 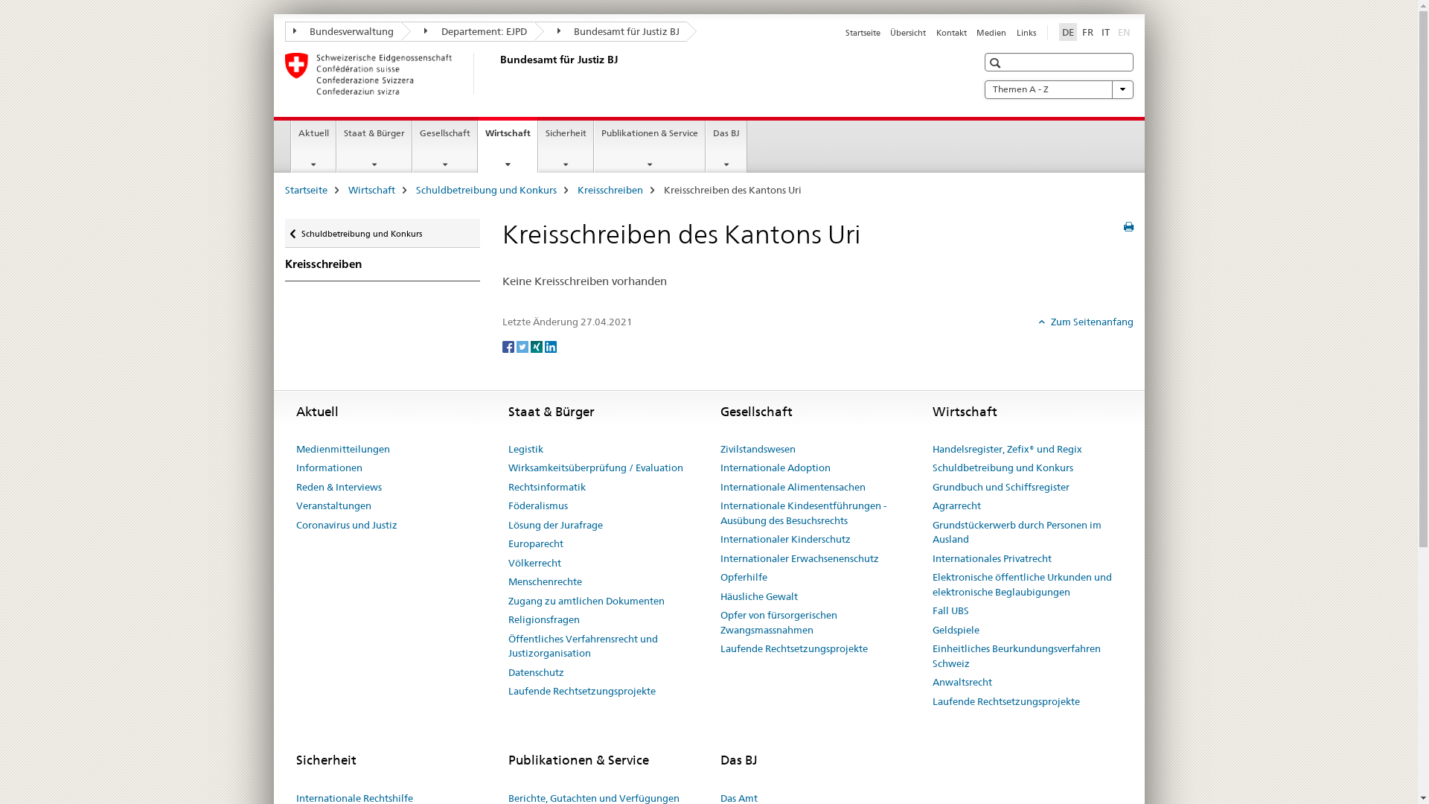 What do you see at coordinates (744, 578) in the screenshot?
I see `Opferhilfe` at bounding box center [744, 578].